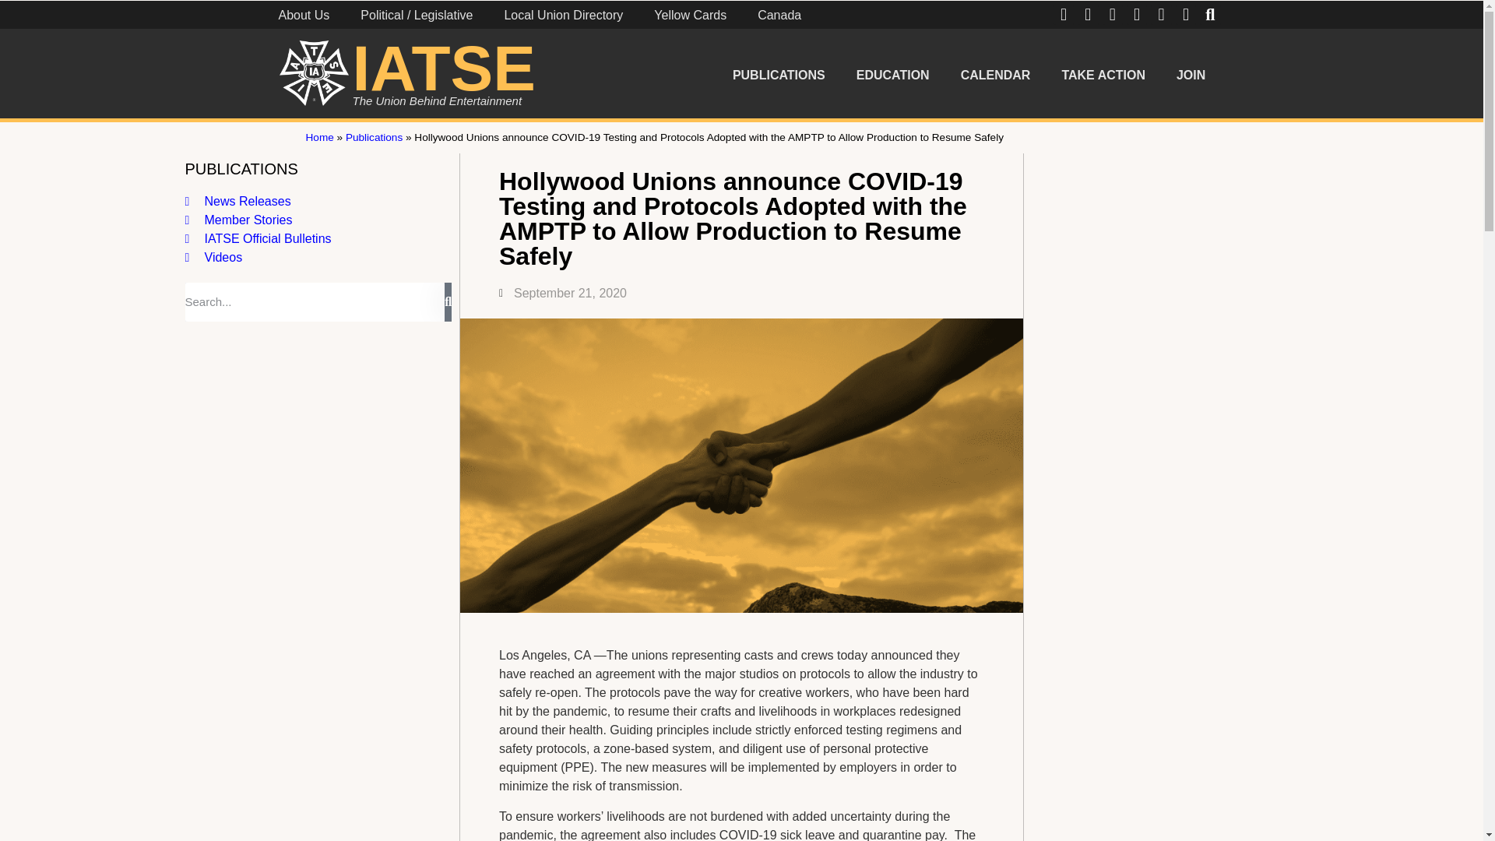  Describe the element at coordinates (315, 301) in the screenshot. I see `Search` at that location.